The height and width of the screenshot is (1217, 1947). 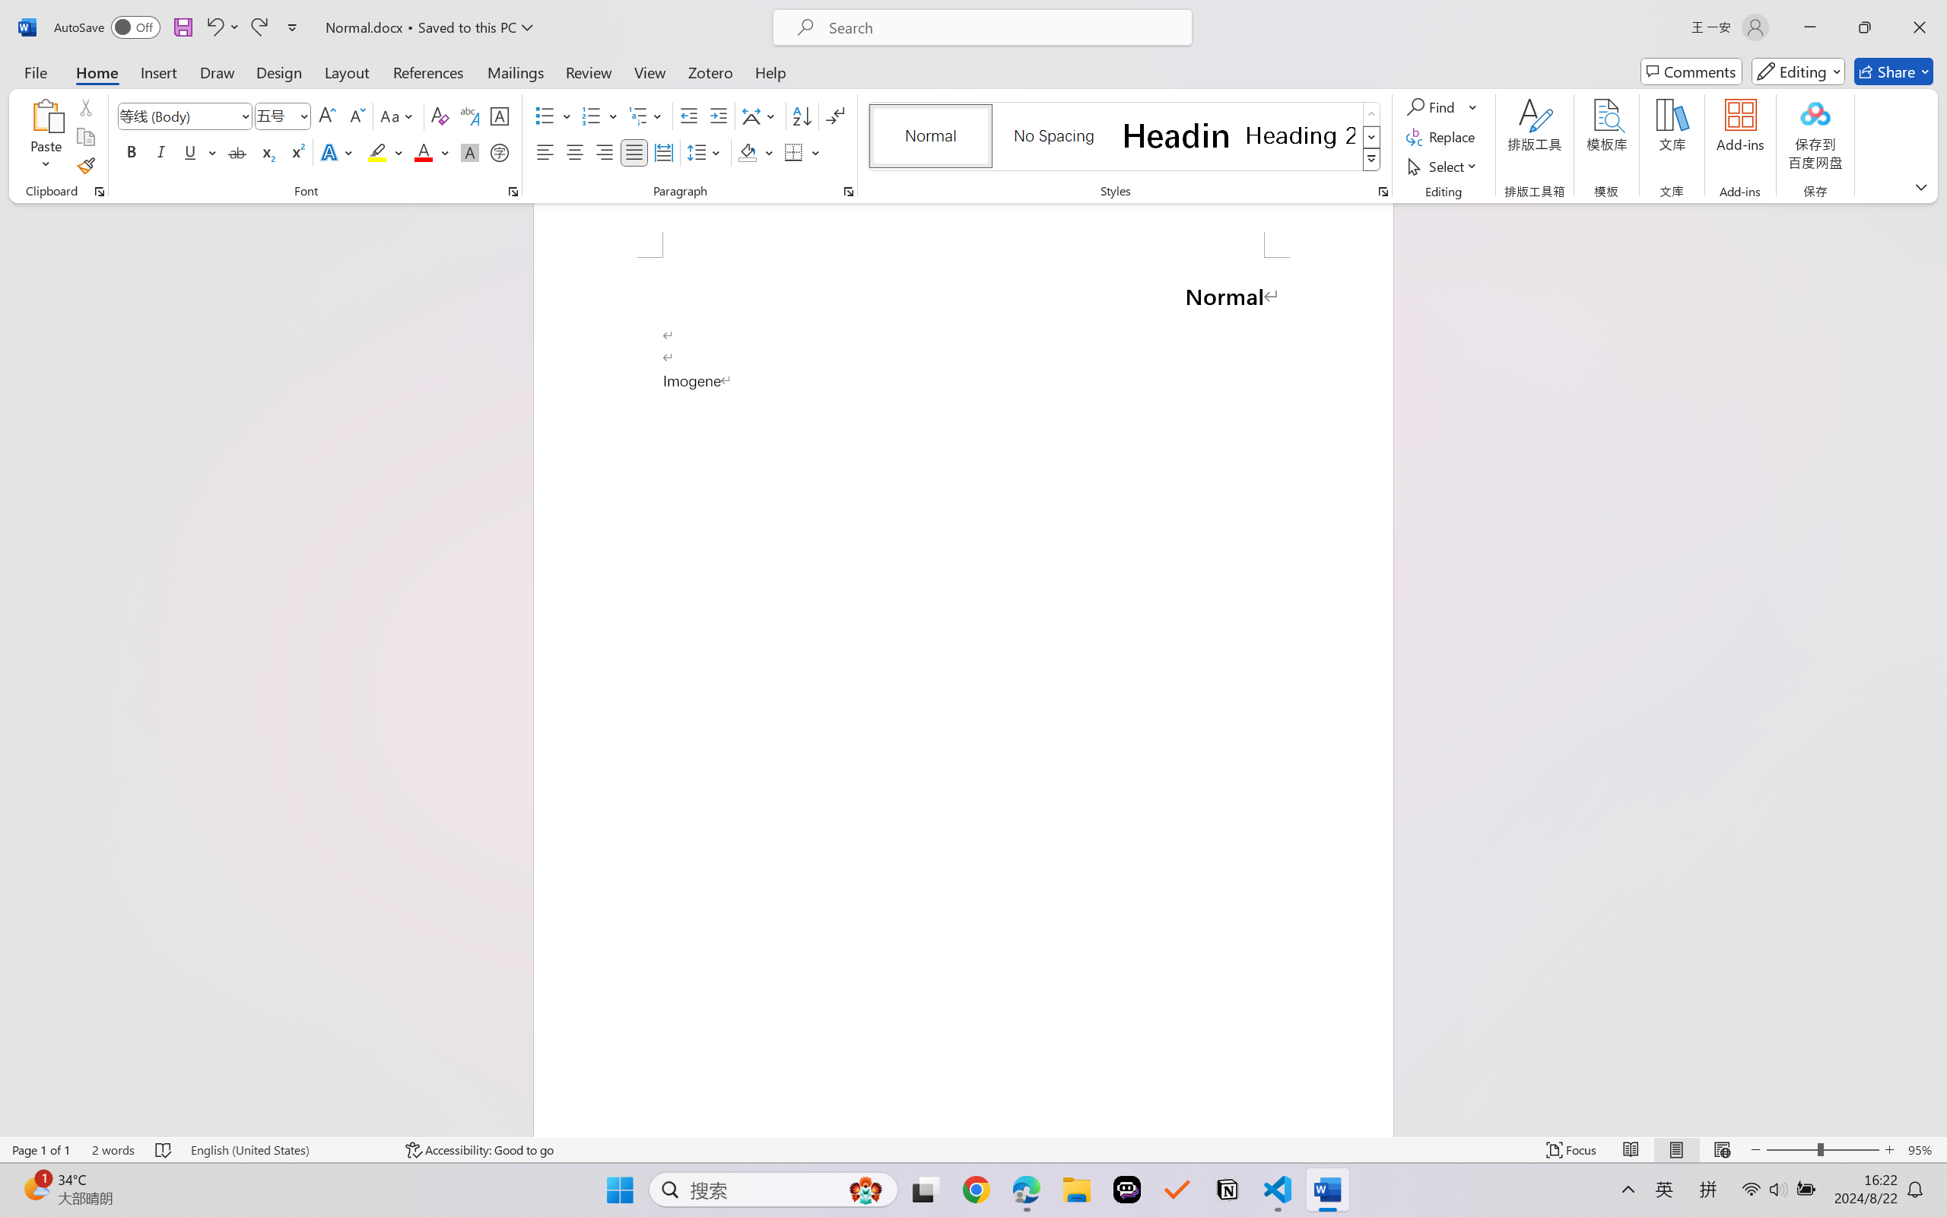 I want to click on Page Number Page 1 of 1, so click(x=41, y=1150).